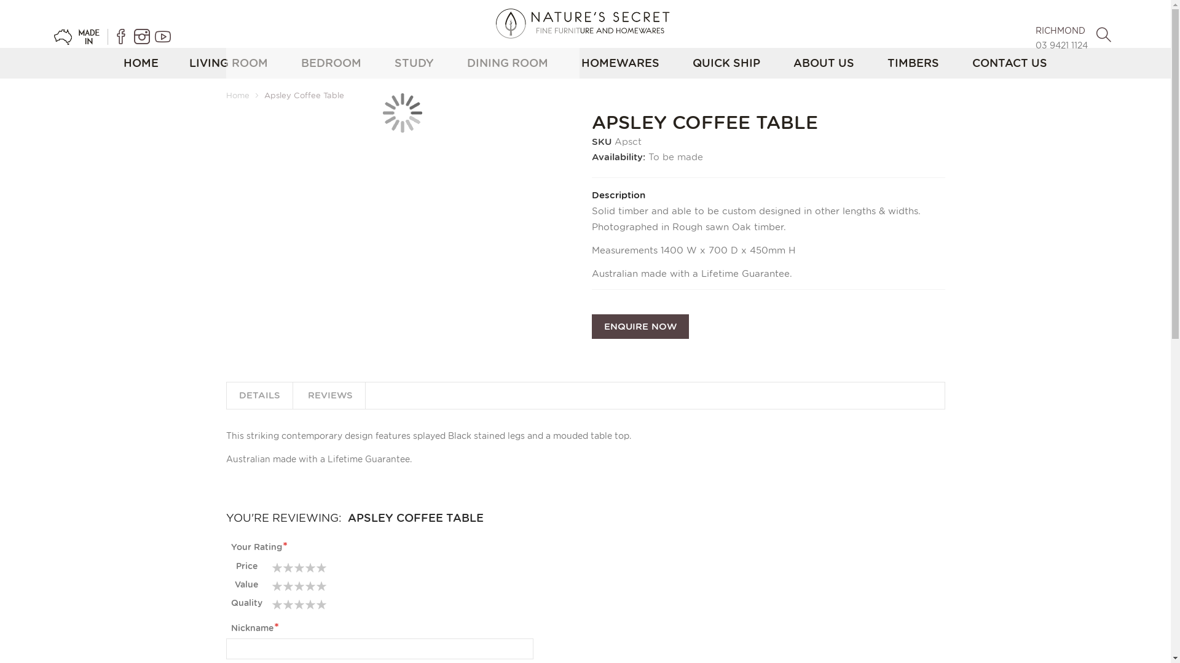  What do you see at coordinates (141, 63) in the screenshot?
I see `HOME` at bounding box center [141, 63].